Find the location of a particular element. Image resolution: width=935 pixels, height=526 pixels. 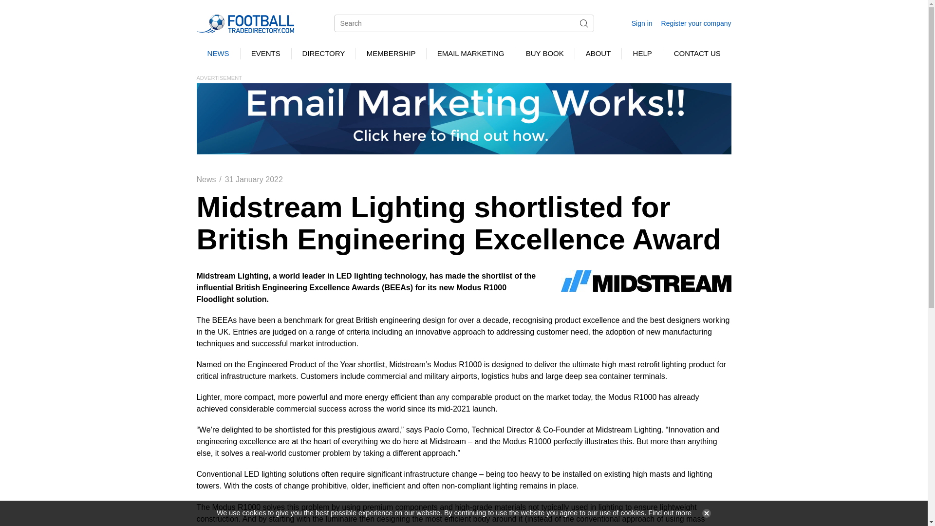

DIRECTORY is located at coordinates (323, 54).